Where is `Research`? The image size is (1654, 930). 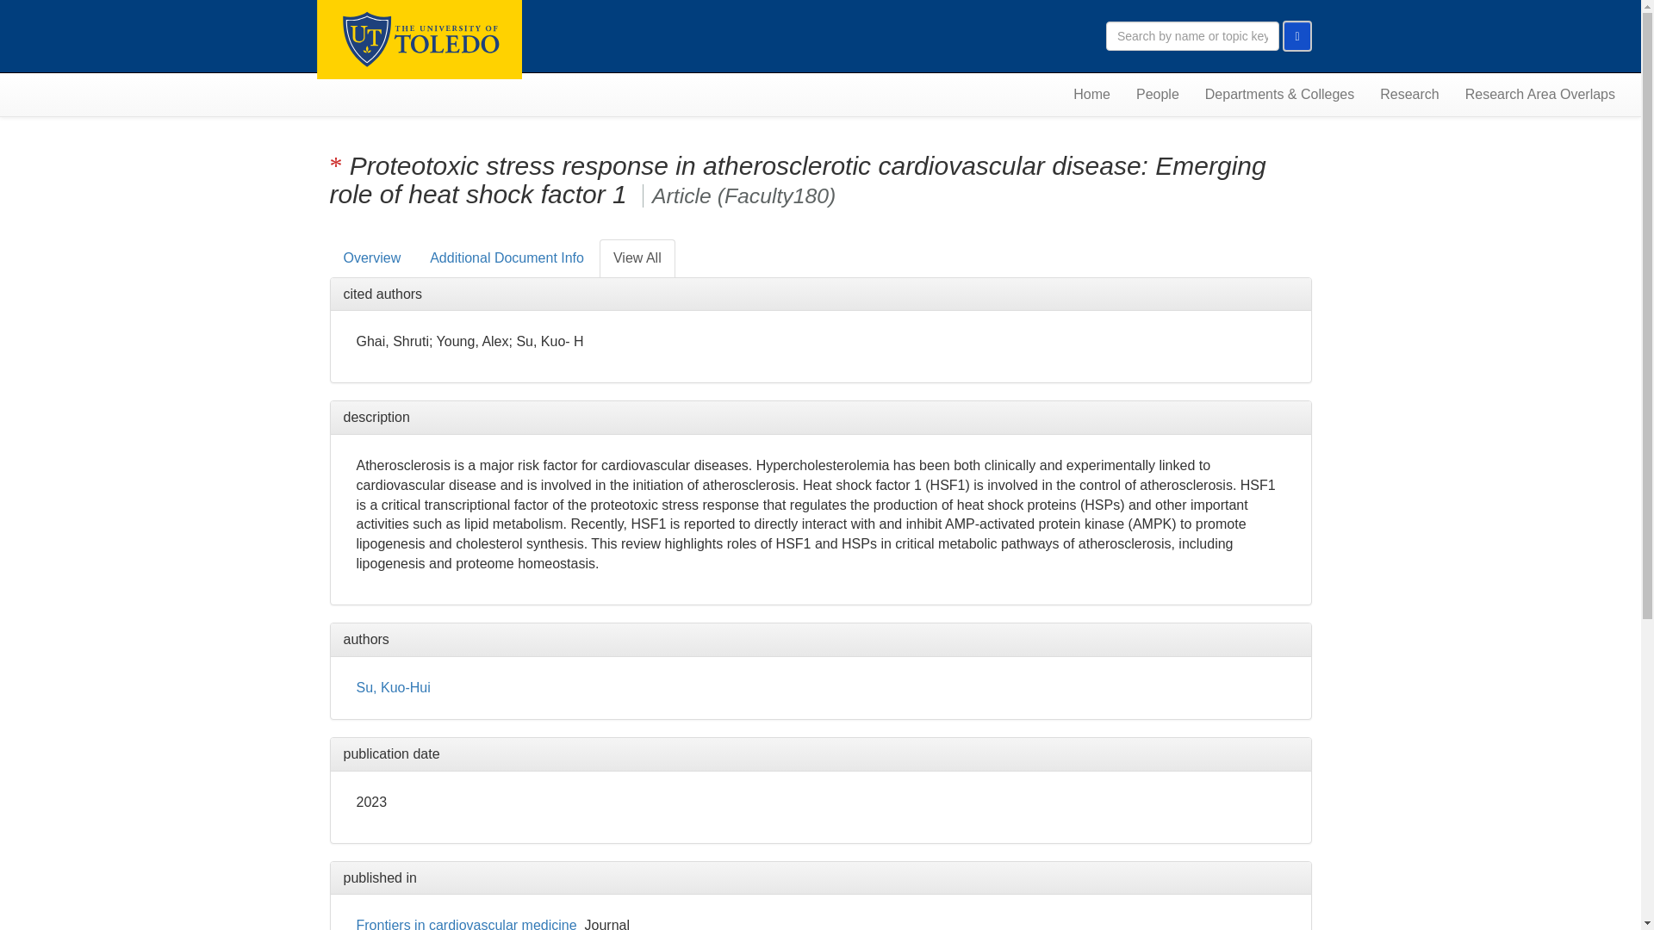
Research is located at coordinates (1409, 95).